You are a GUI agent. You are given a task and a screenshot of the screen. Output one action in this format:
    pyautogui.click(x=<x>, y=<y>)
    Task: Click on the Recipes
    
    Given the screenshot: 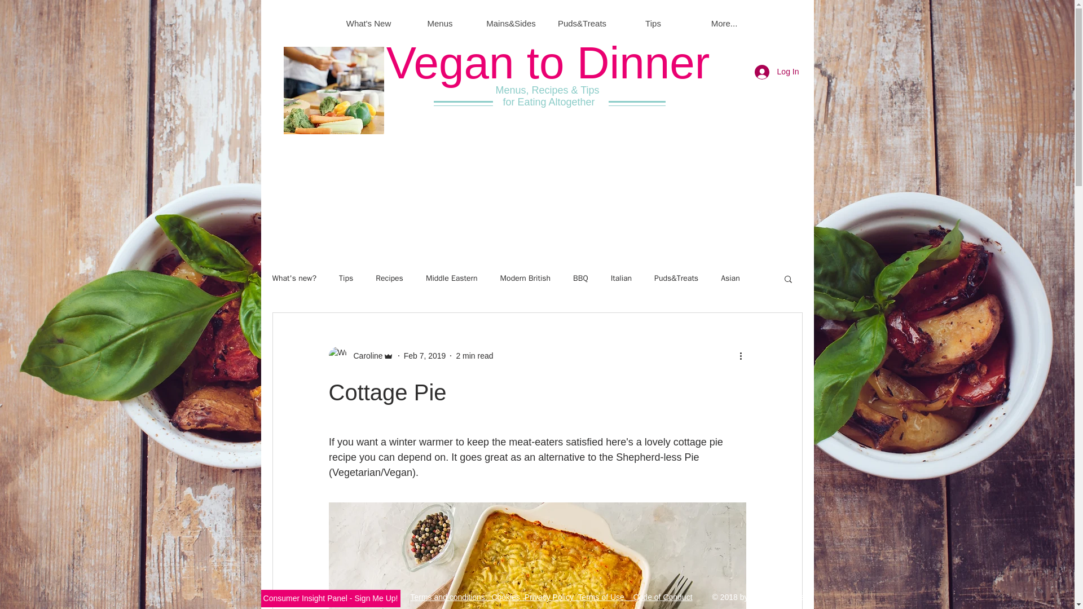 What is the action you would take?
    pyautogui.click(x=389, y=279)
    